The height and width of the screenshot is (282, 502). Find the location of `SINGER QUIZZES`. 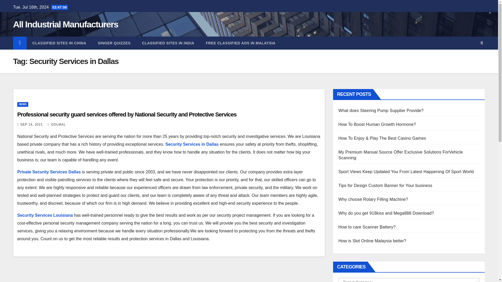

SINGER QUIZZES is located at coordinates (114, 43).